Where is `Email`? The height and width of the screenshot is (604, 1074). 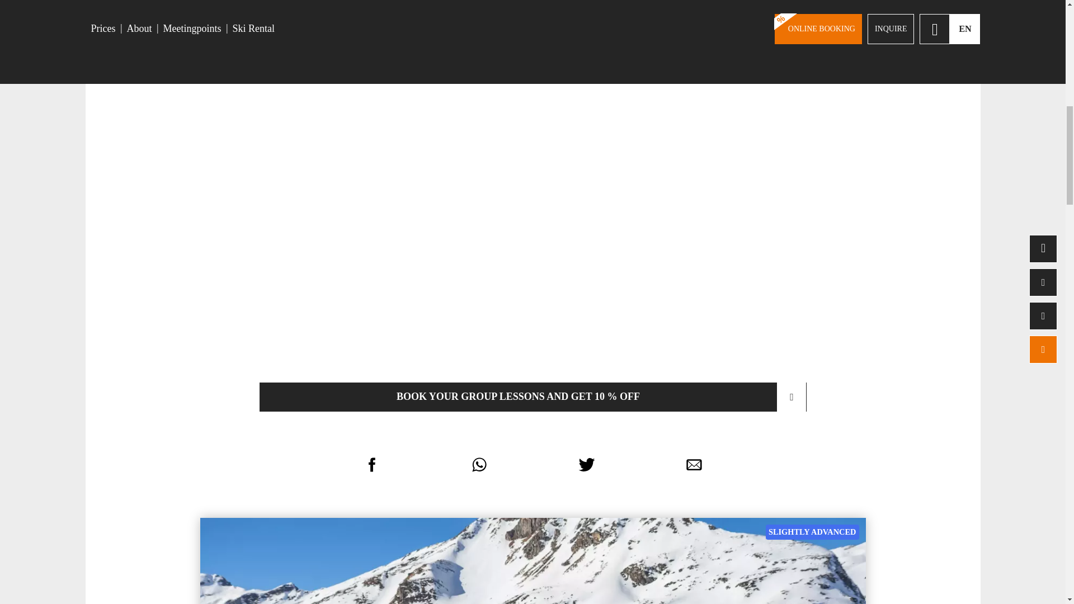
Email is located at coordinates (694, 464).